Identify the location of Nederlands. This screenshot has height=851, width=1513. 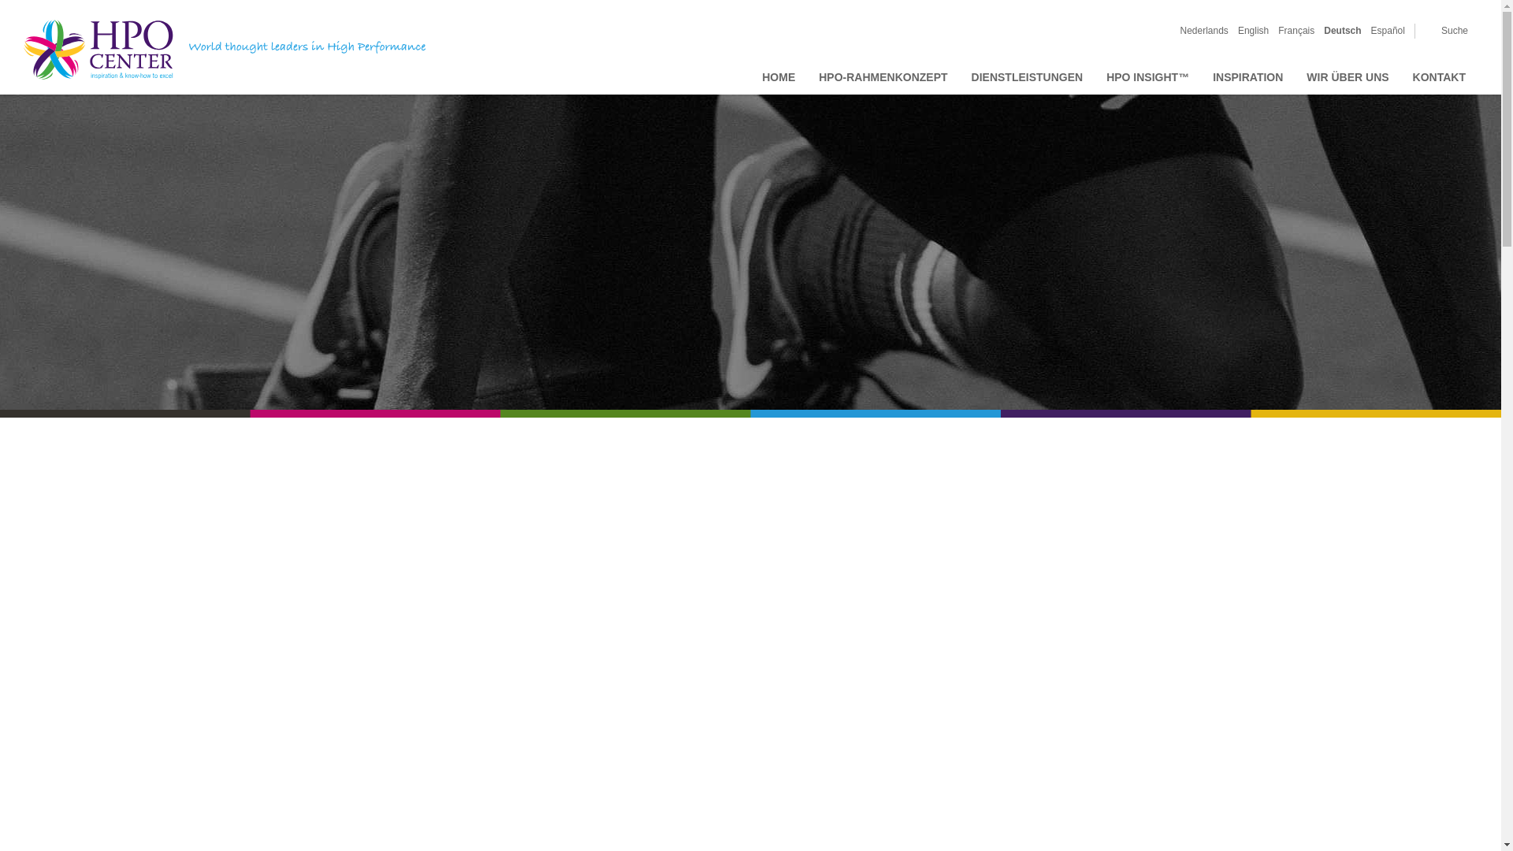
(1204, 31).